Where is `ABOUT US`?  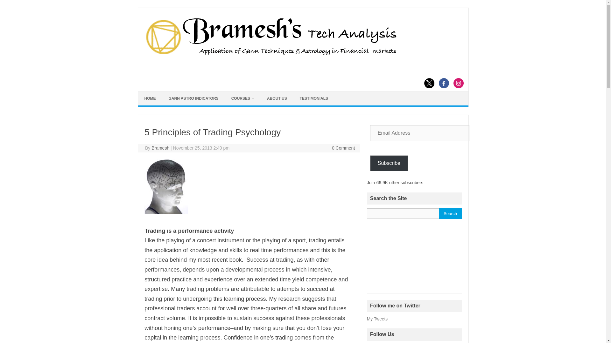
ABOUT US is located at coordinates (277, 98).